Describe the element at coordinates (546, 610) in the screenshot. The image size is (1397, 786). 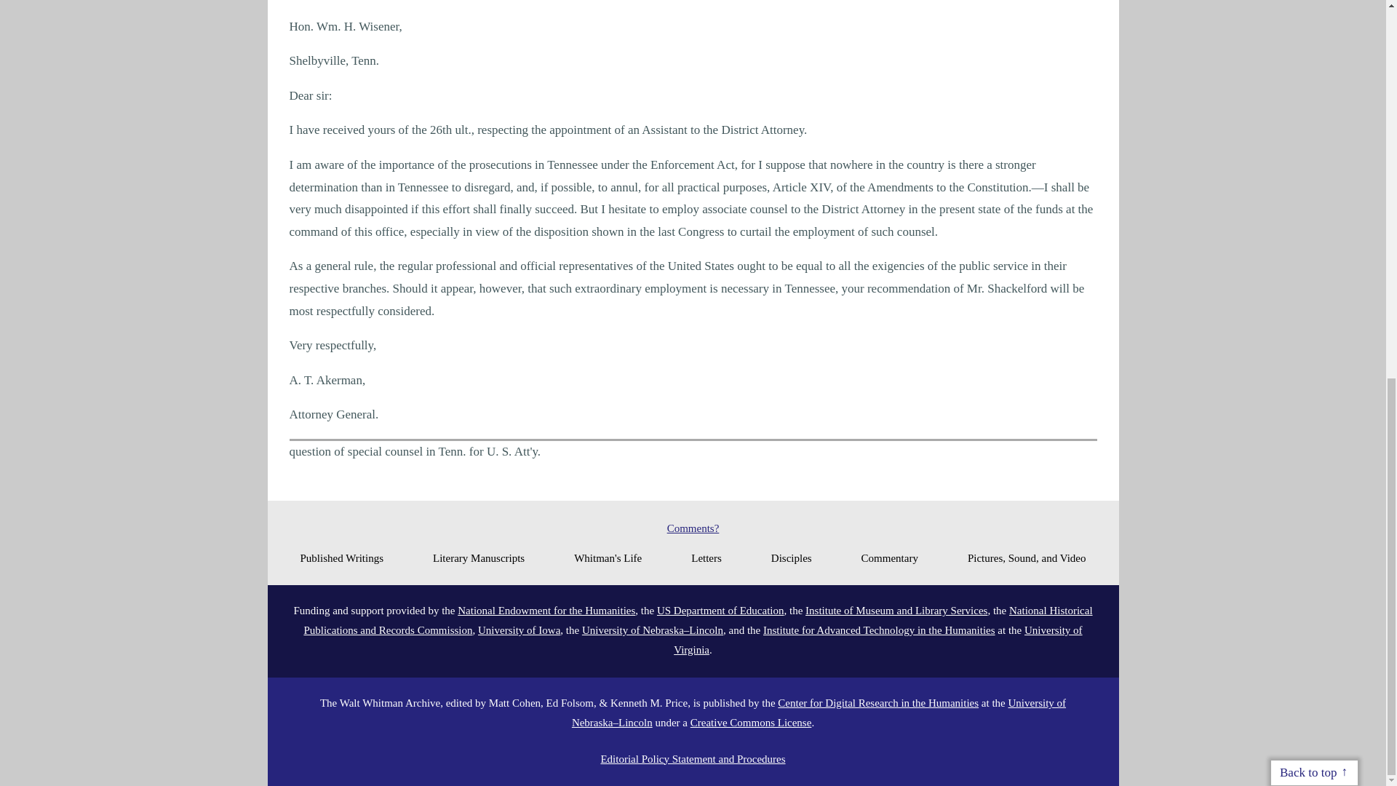
I see `National Endowment for the Humanities` at that location.